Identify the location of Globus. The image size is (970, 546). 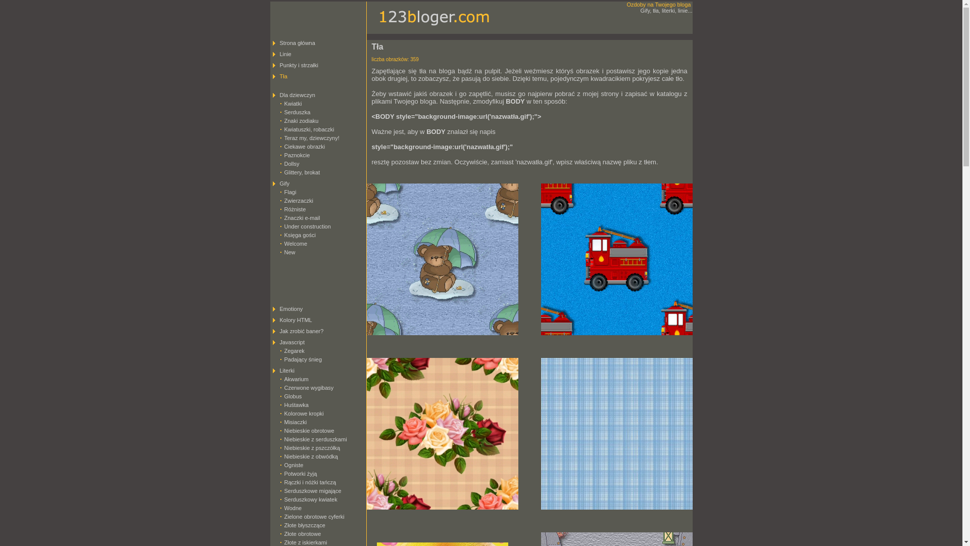
(293, 396).